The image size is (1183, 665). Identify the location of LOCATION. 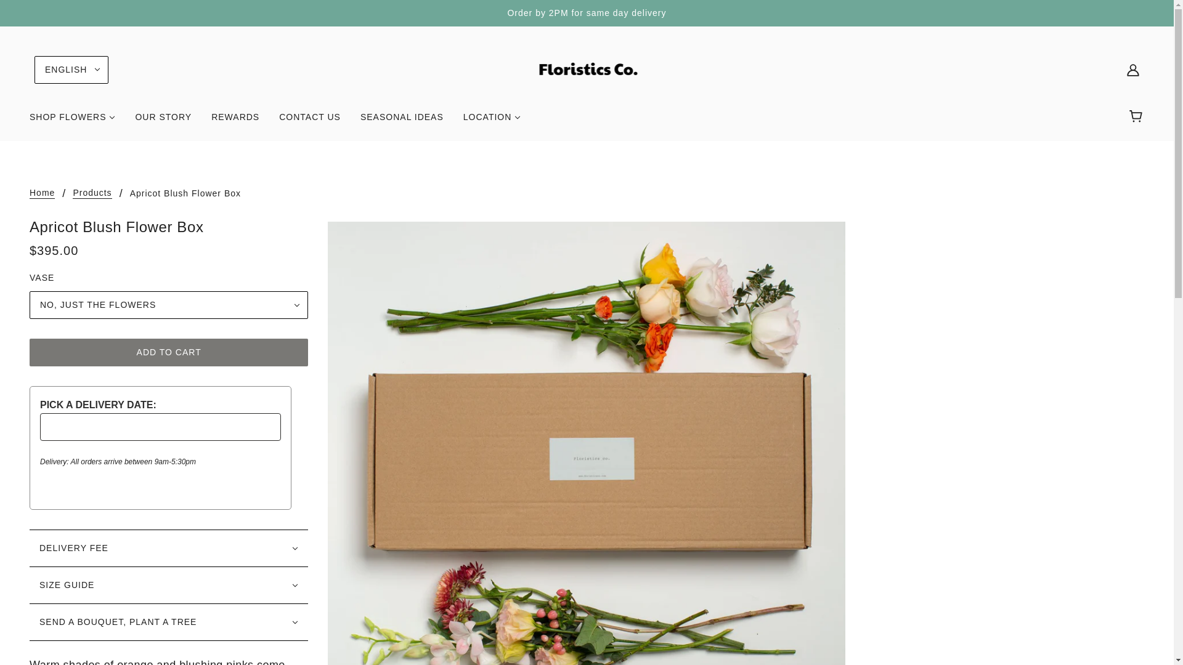
(492, 122).